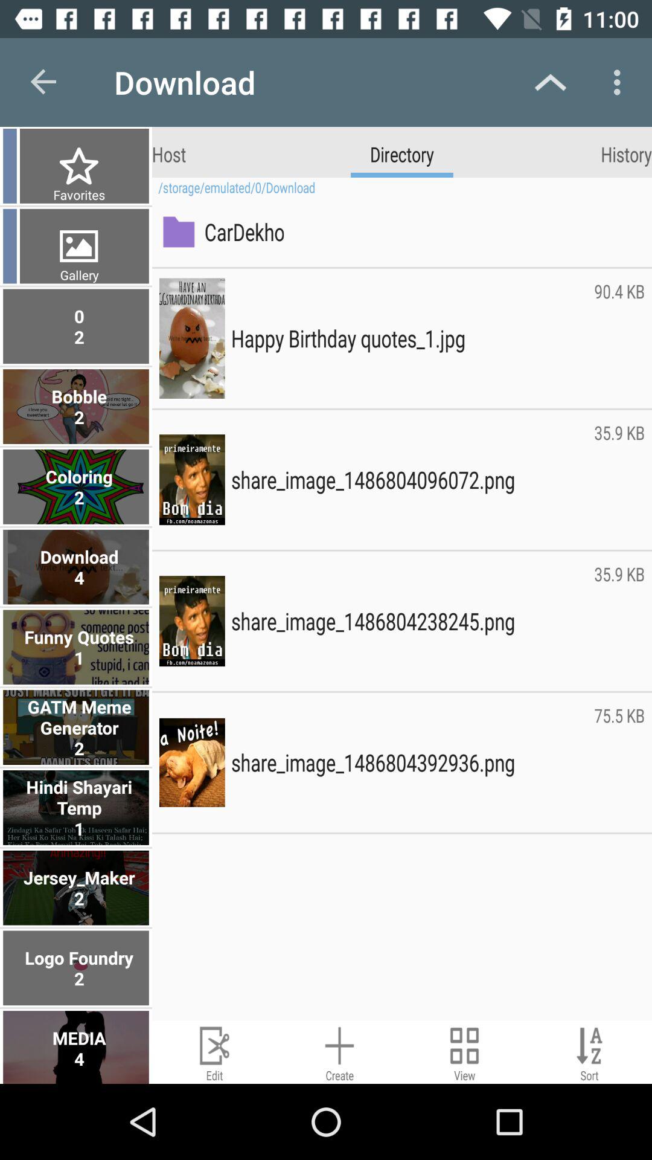 Image resolution: width=652 pixels, height=1160 pixels. I want to click on click the icon next to storage emulated 0, so click(77, 195).